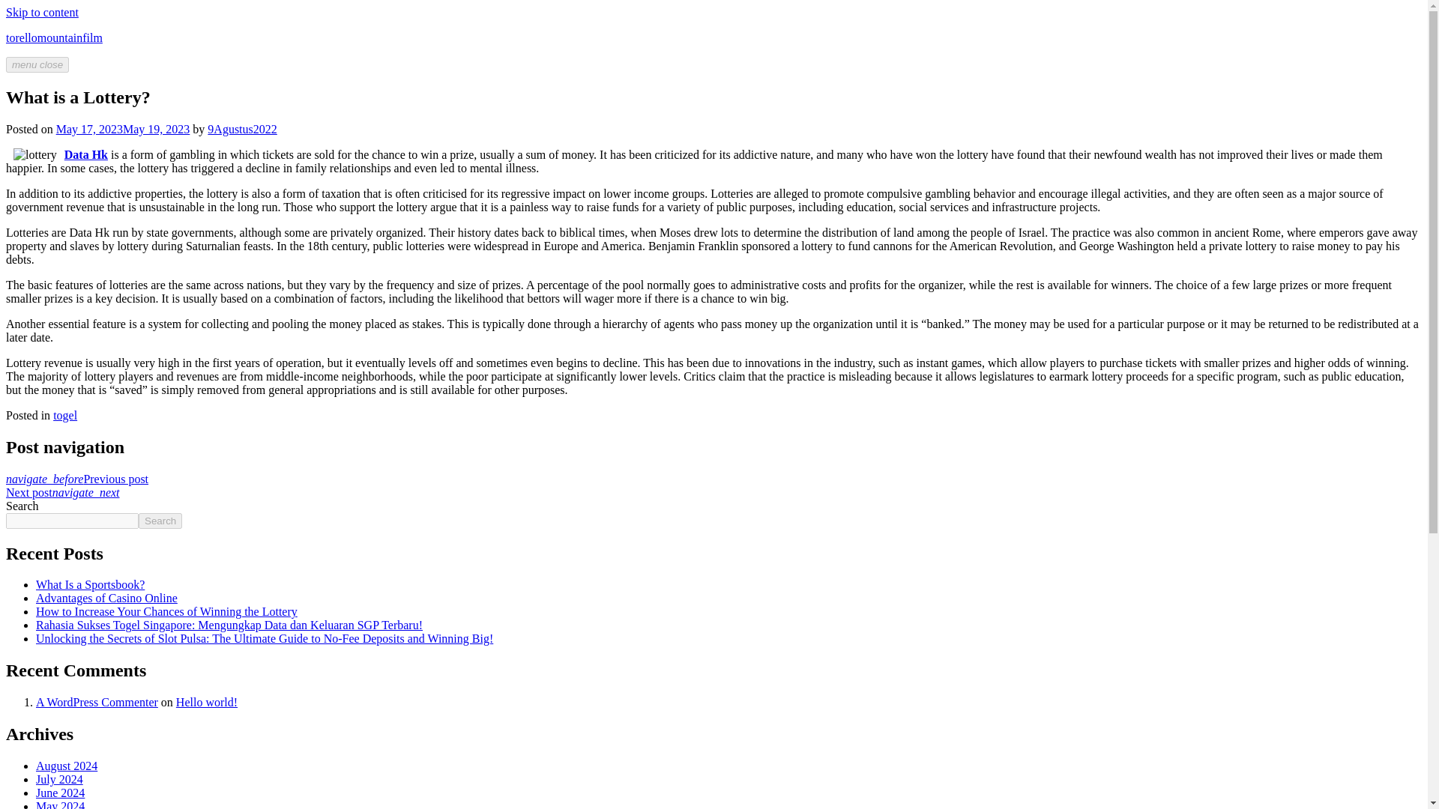 The image size is (1439, 809). What do you see at coordinates (37, 64) in the screenshot?
I see `menu close` at bounding box center [37, 64].